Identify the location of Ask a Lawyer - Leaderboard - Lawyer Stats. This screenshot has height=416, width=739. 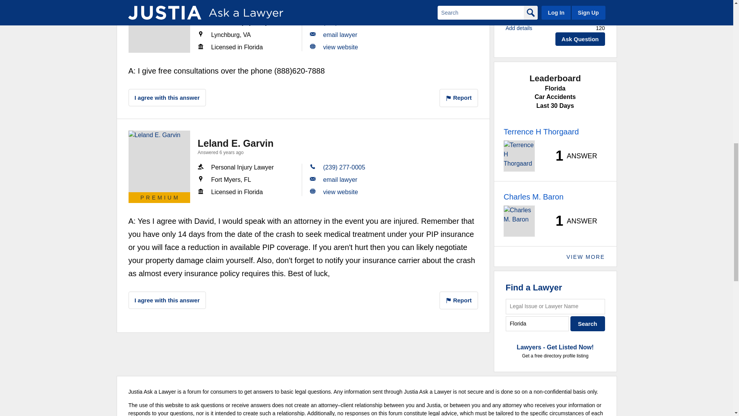
(572, 221).